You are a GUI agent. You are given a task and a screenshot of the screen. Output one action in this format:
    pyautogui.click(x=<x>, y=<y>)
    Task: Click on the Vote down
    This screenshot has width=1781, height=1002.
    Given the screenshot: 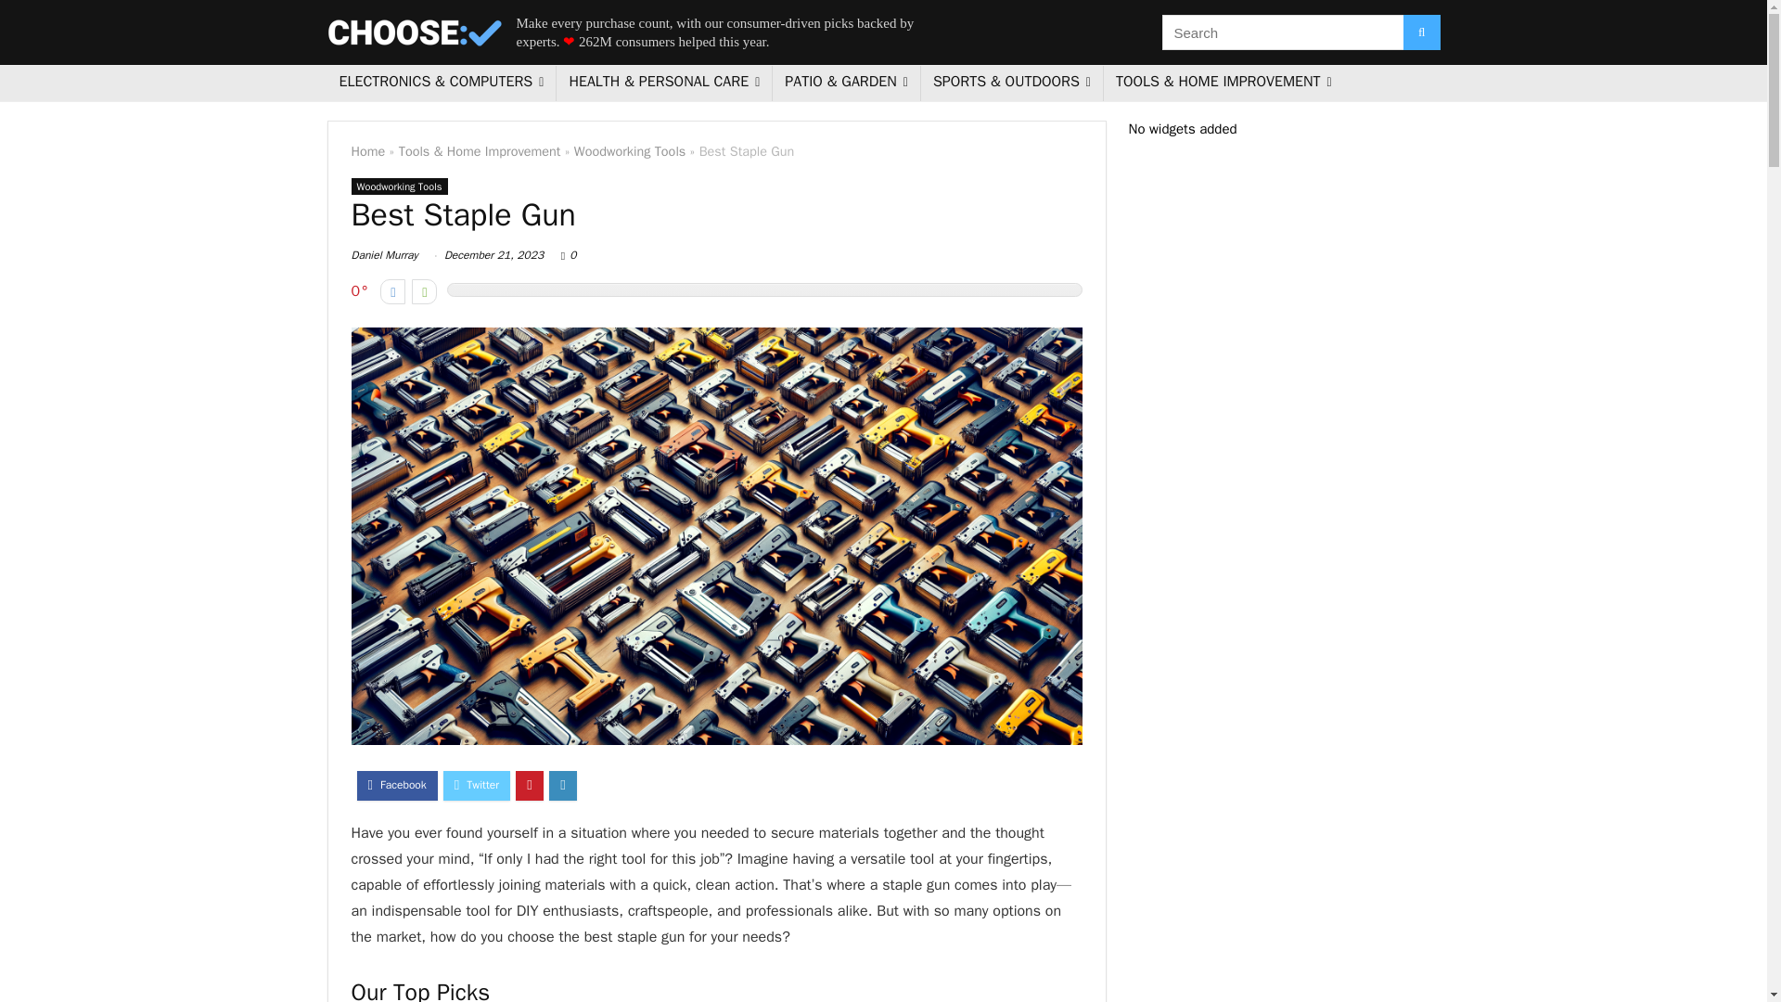 What is the action you would take?
    pyautogui.click(x=393, y=291)
    